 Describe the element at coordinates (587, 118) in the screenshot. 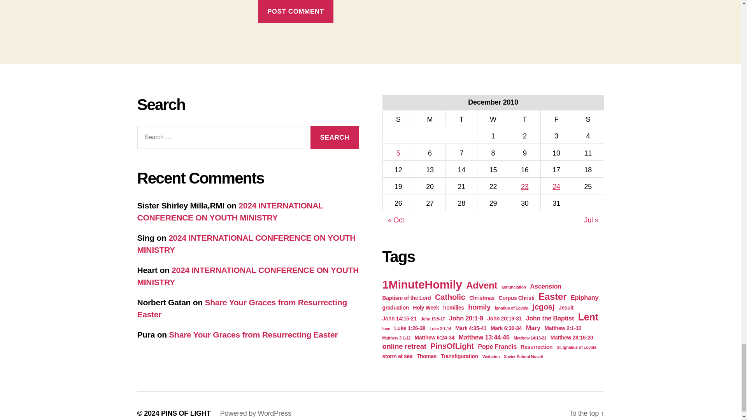

I see `Saturday` at that location.